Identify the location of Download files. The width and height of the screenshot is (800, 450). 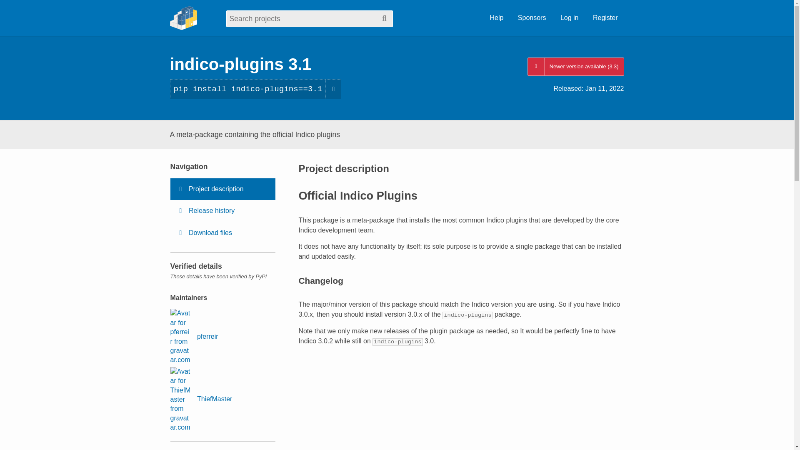
(222, 233).